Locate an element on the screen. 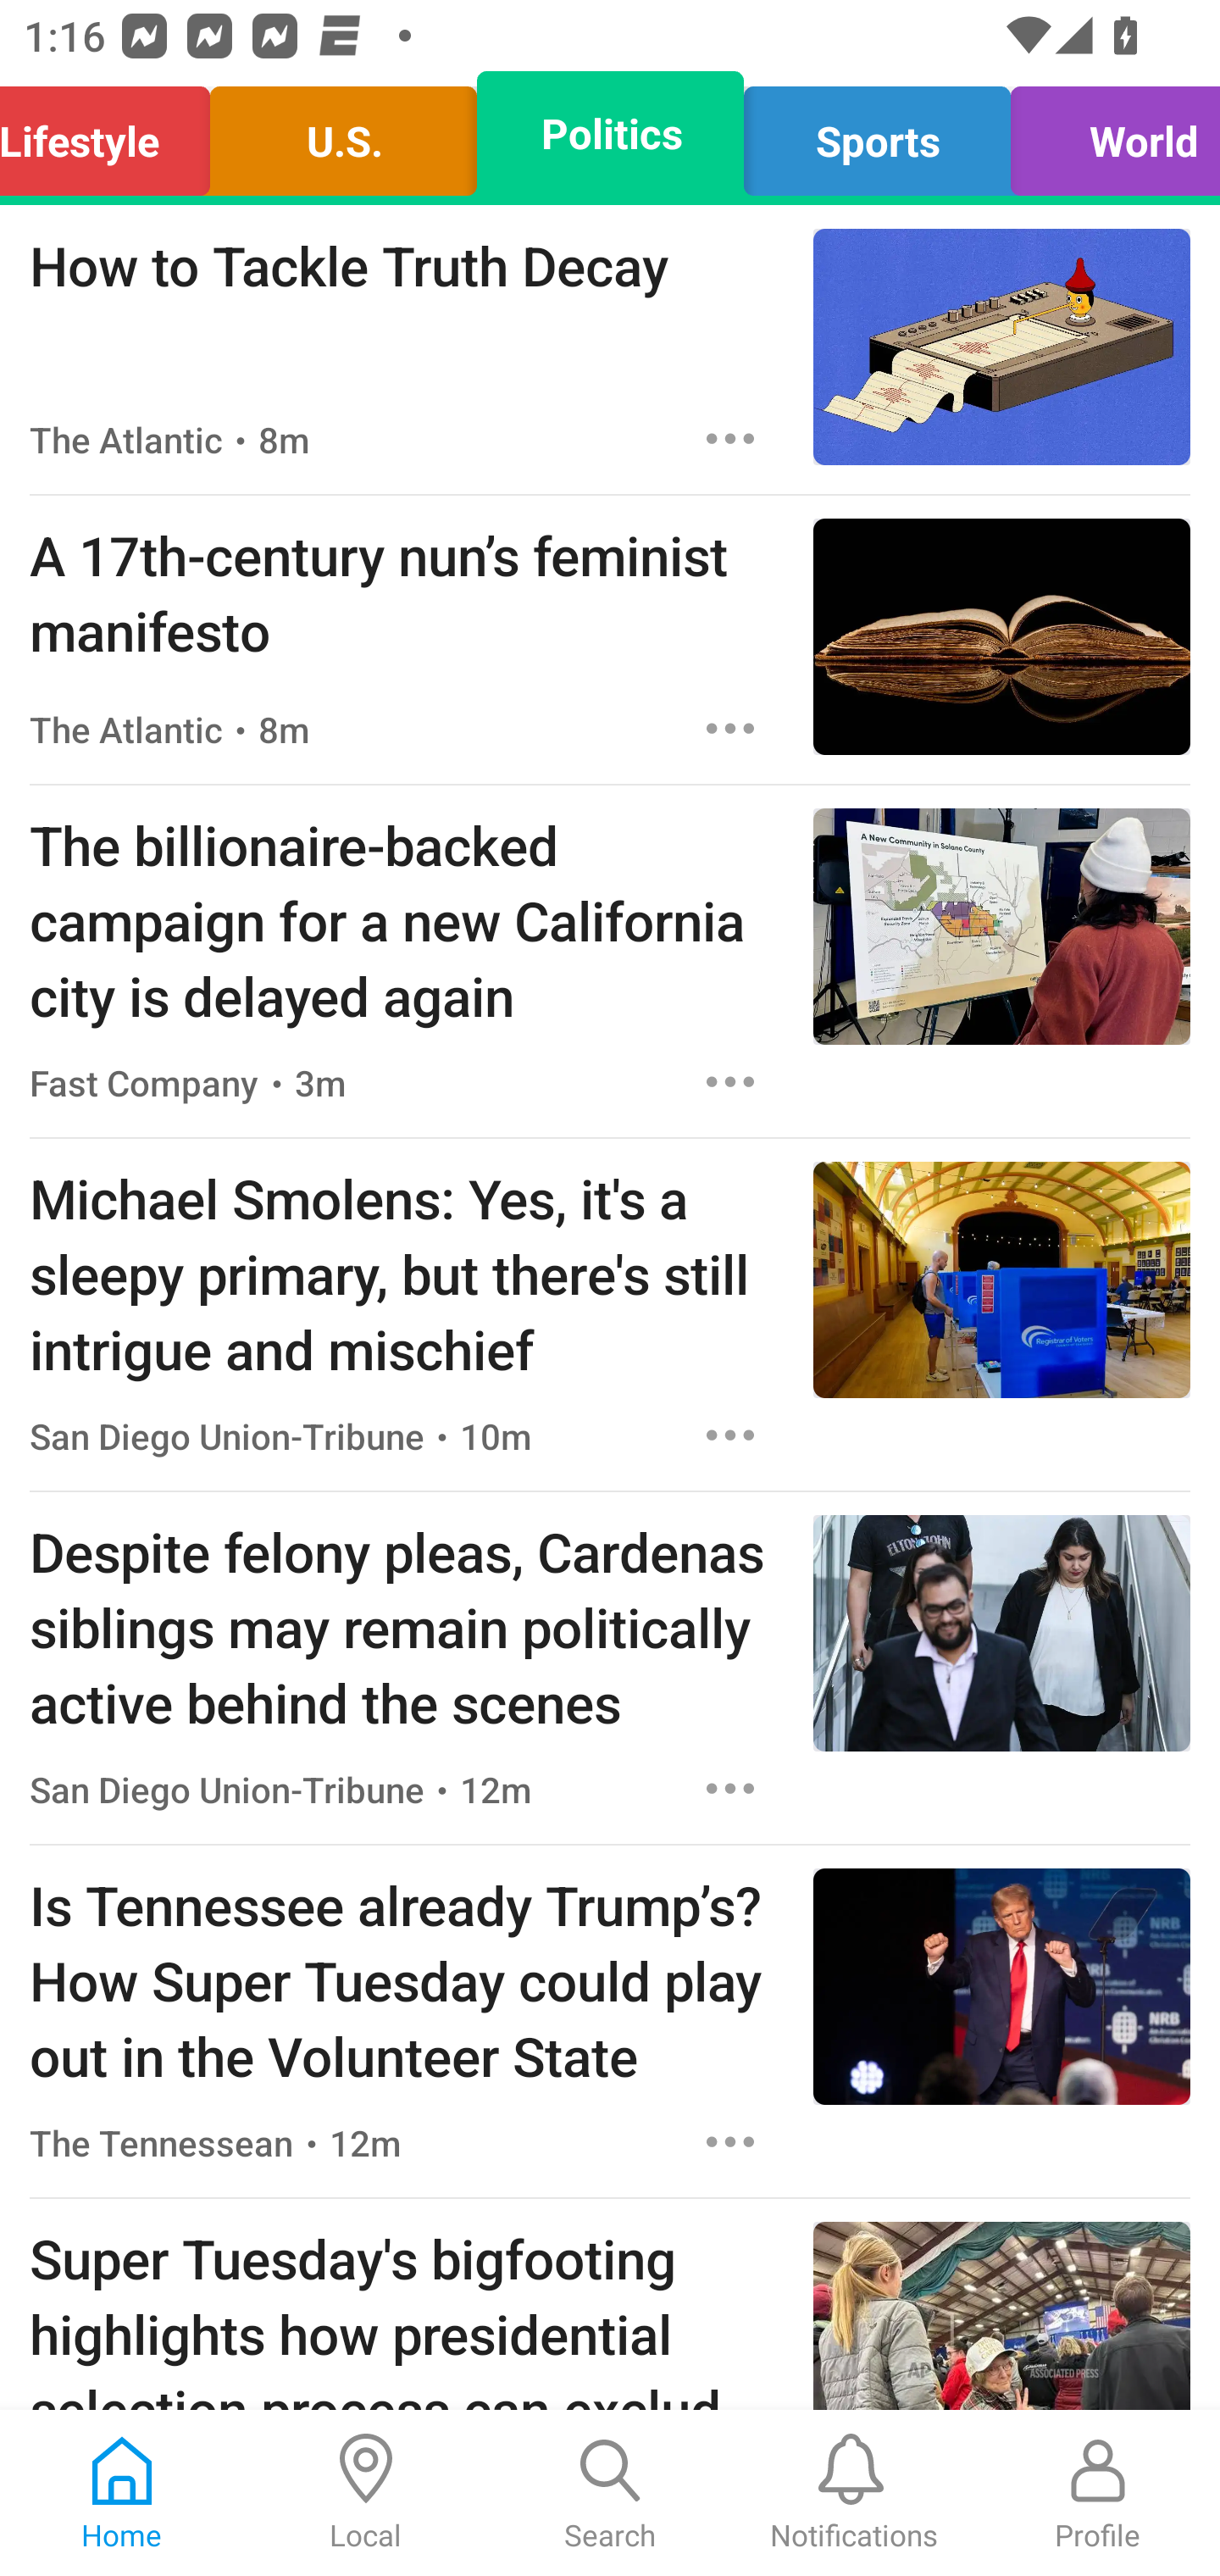 Image resolution: width=1220 pixels, height=2576 pixels. U.S. is located at coordinates (344, 134).